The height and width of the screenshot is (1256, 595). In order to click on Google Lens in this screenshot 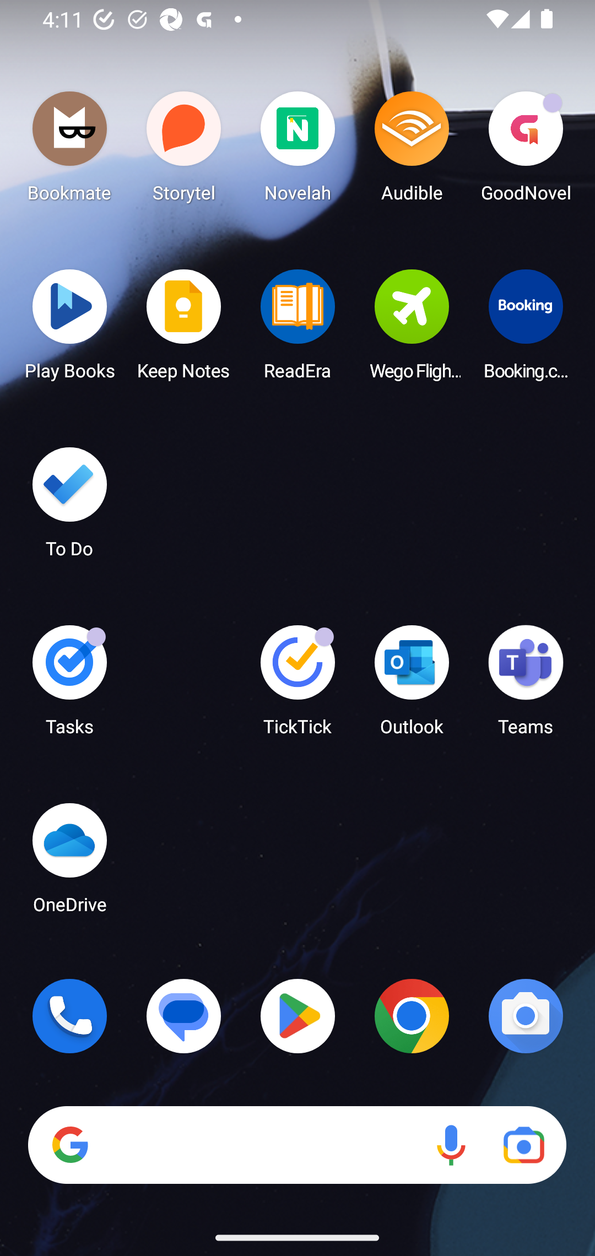, I will do `click(523, 1145)`.